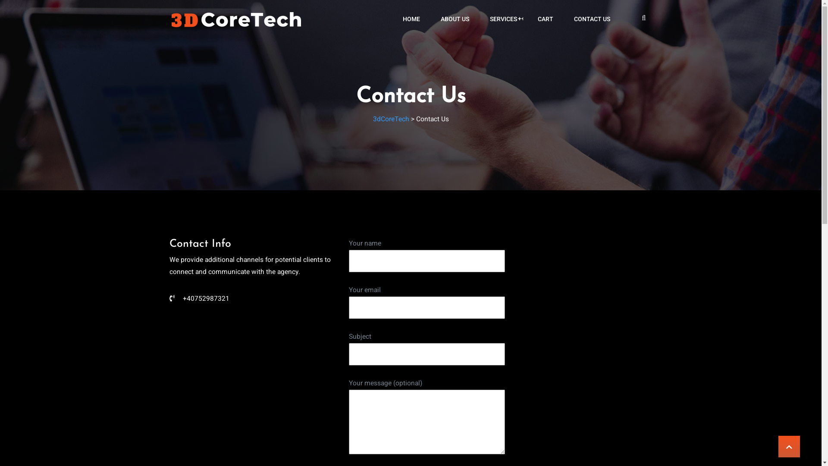  I want to click on ABOUT US, so click(455, 19).